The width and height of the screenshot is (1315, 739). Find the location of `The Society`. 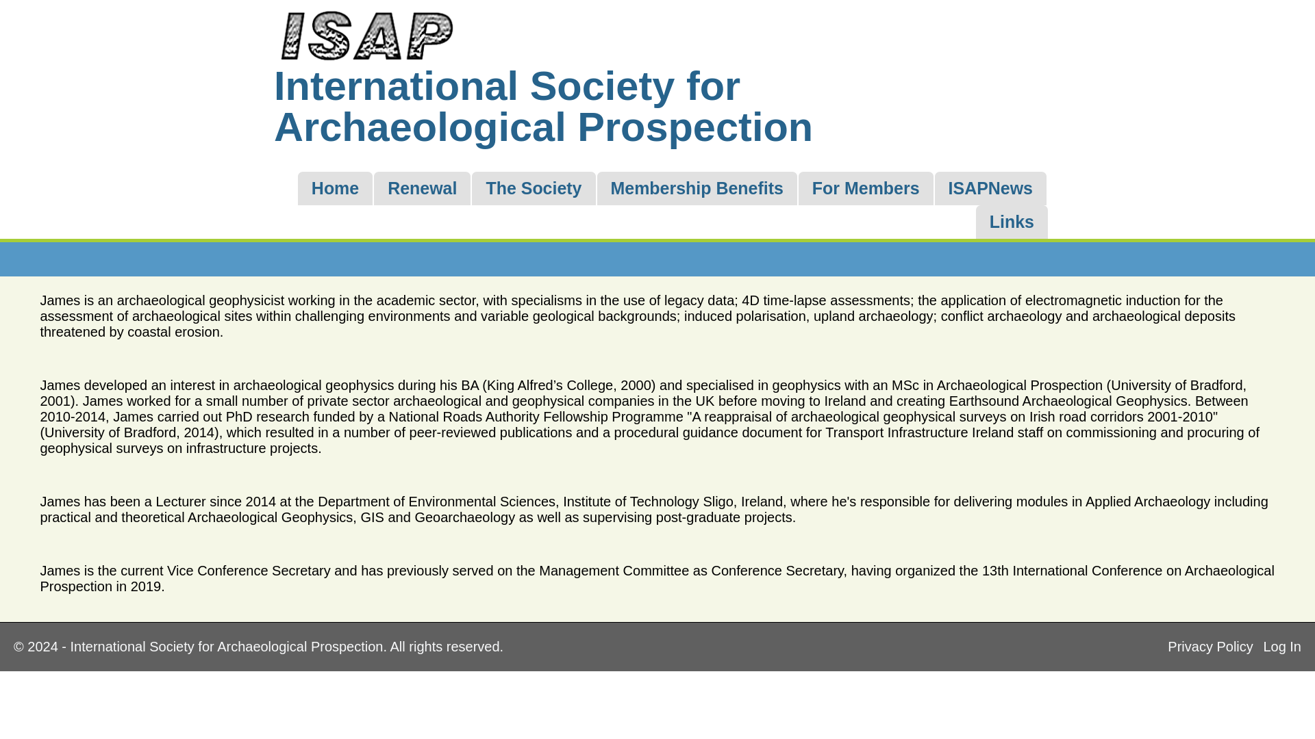

The Society is located at coordinates (534, 188).